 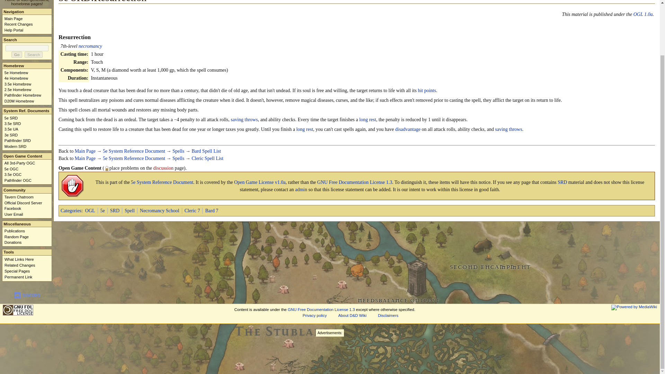 I want to click on necromancy, so click(x=90, y=46).